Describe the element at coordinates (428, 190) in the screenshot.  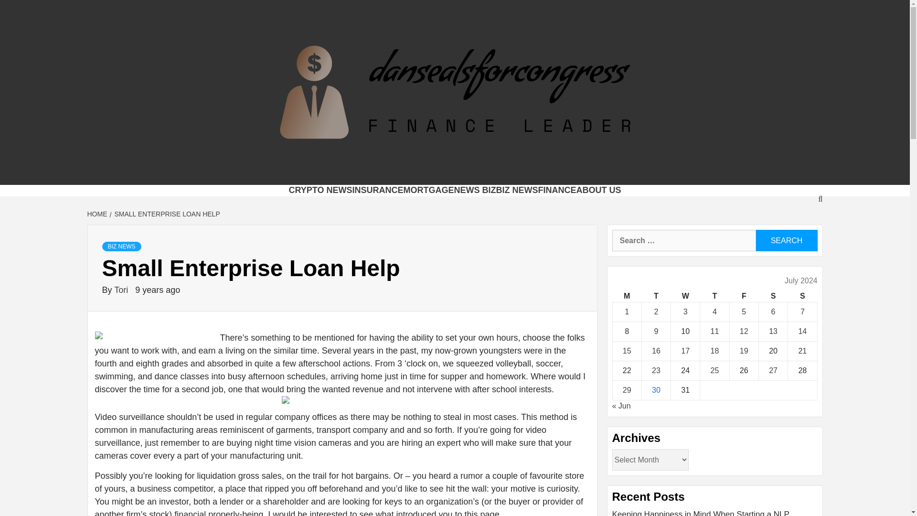
I see `MORTGAGE` at that location.